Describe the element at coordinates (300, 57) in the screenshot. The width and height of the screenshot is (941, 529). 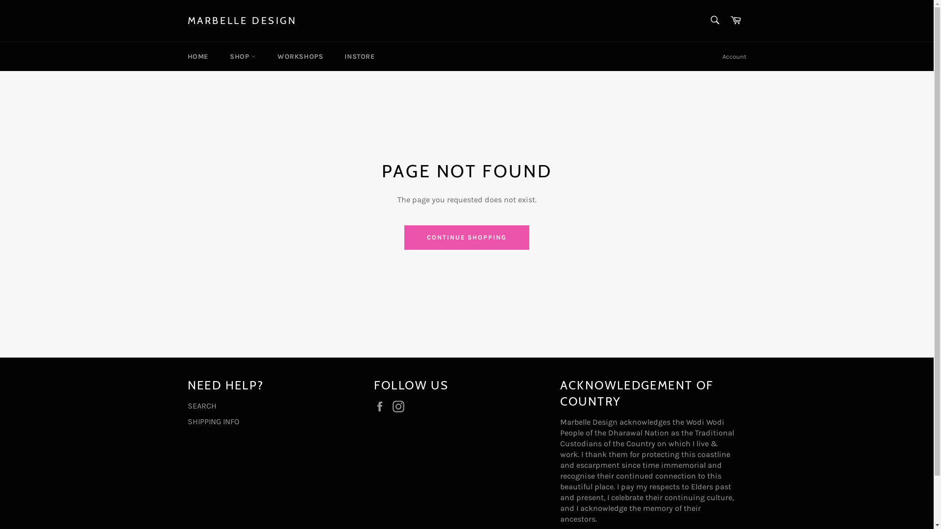
I see `WORKSHOPS` at that location.